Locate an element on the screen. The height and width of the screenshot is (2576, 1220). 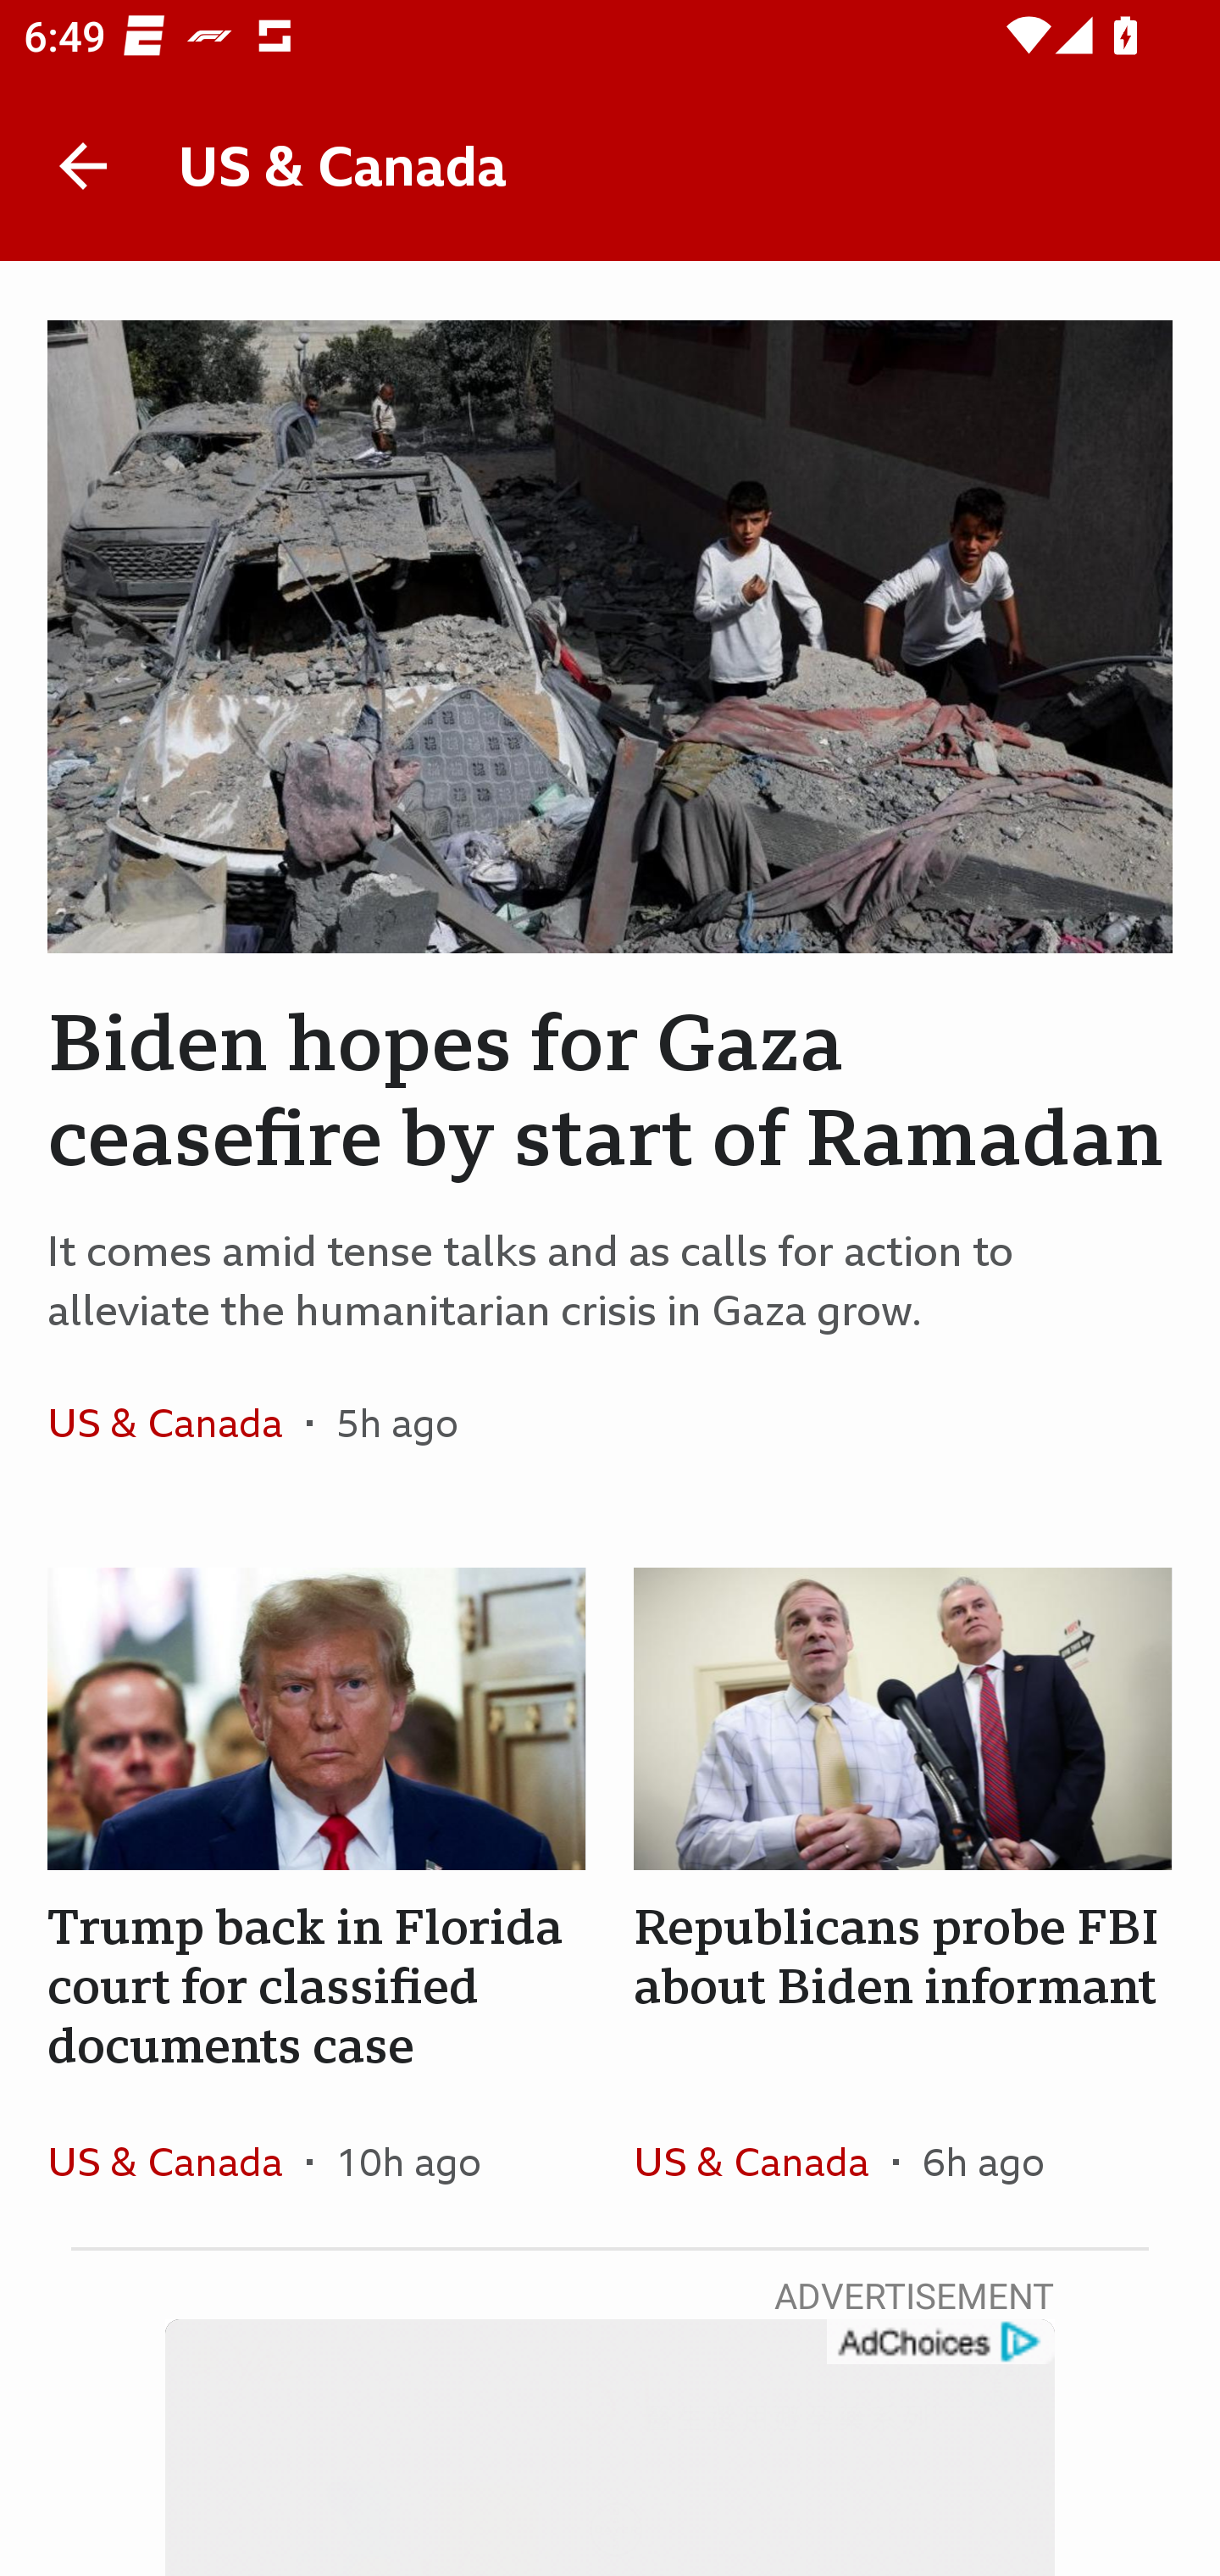
Video Player get?name=admarker-full-tl   is located at coordinates (610, 2447).